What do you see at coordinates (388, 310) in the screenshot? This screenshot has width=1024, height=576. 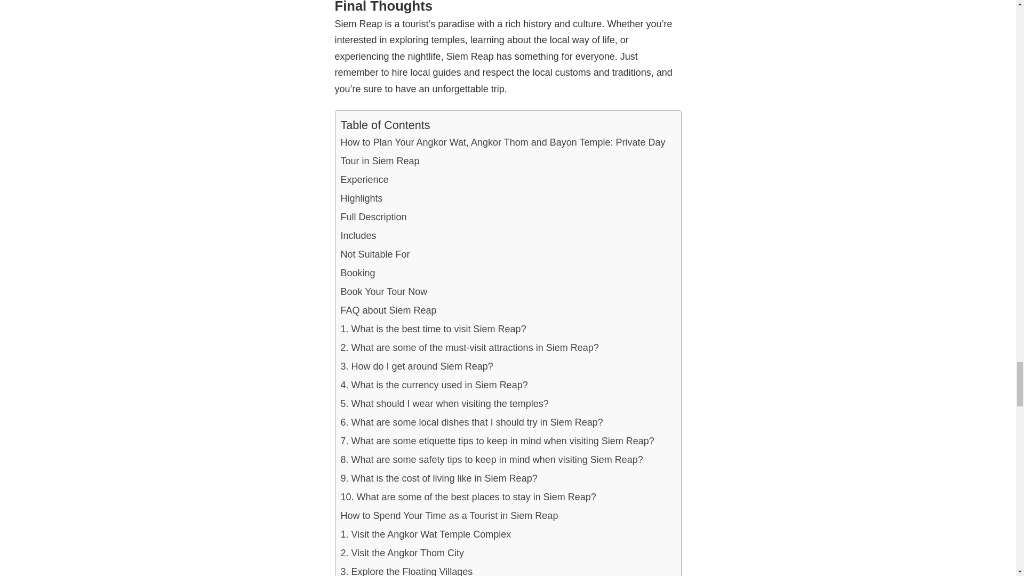 I see `FAQ about Siem Reap` at bounding box center [388, 310].